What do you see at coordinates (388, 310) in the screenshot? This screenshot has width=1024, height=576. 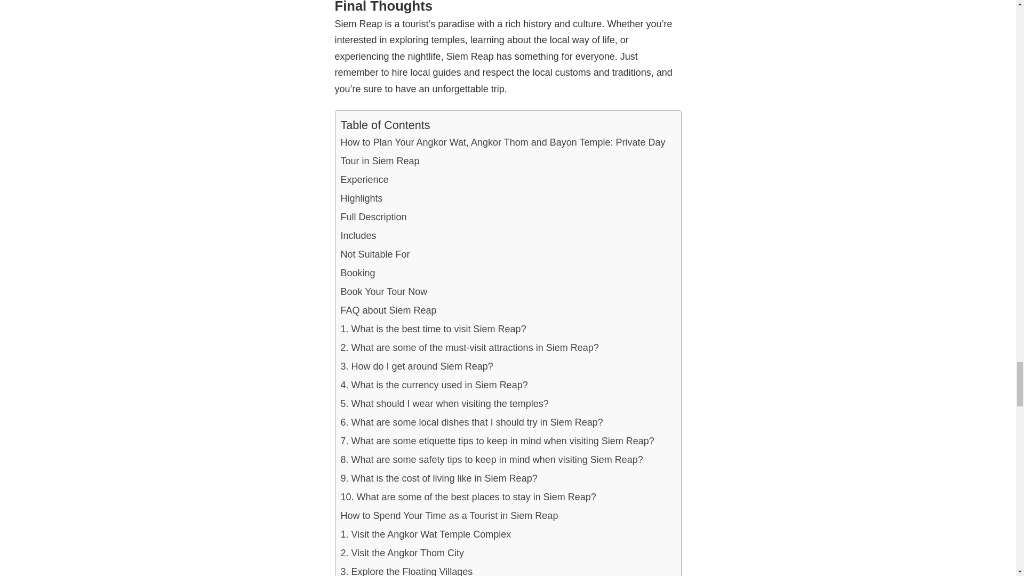 I see `FAQ about Siem Reap` at bounding box center [388, 310].